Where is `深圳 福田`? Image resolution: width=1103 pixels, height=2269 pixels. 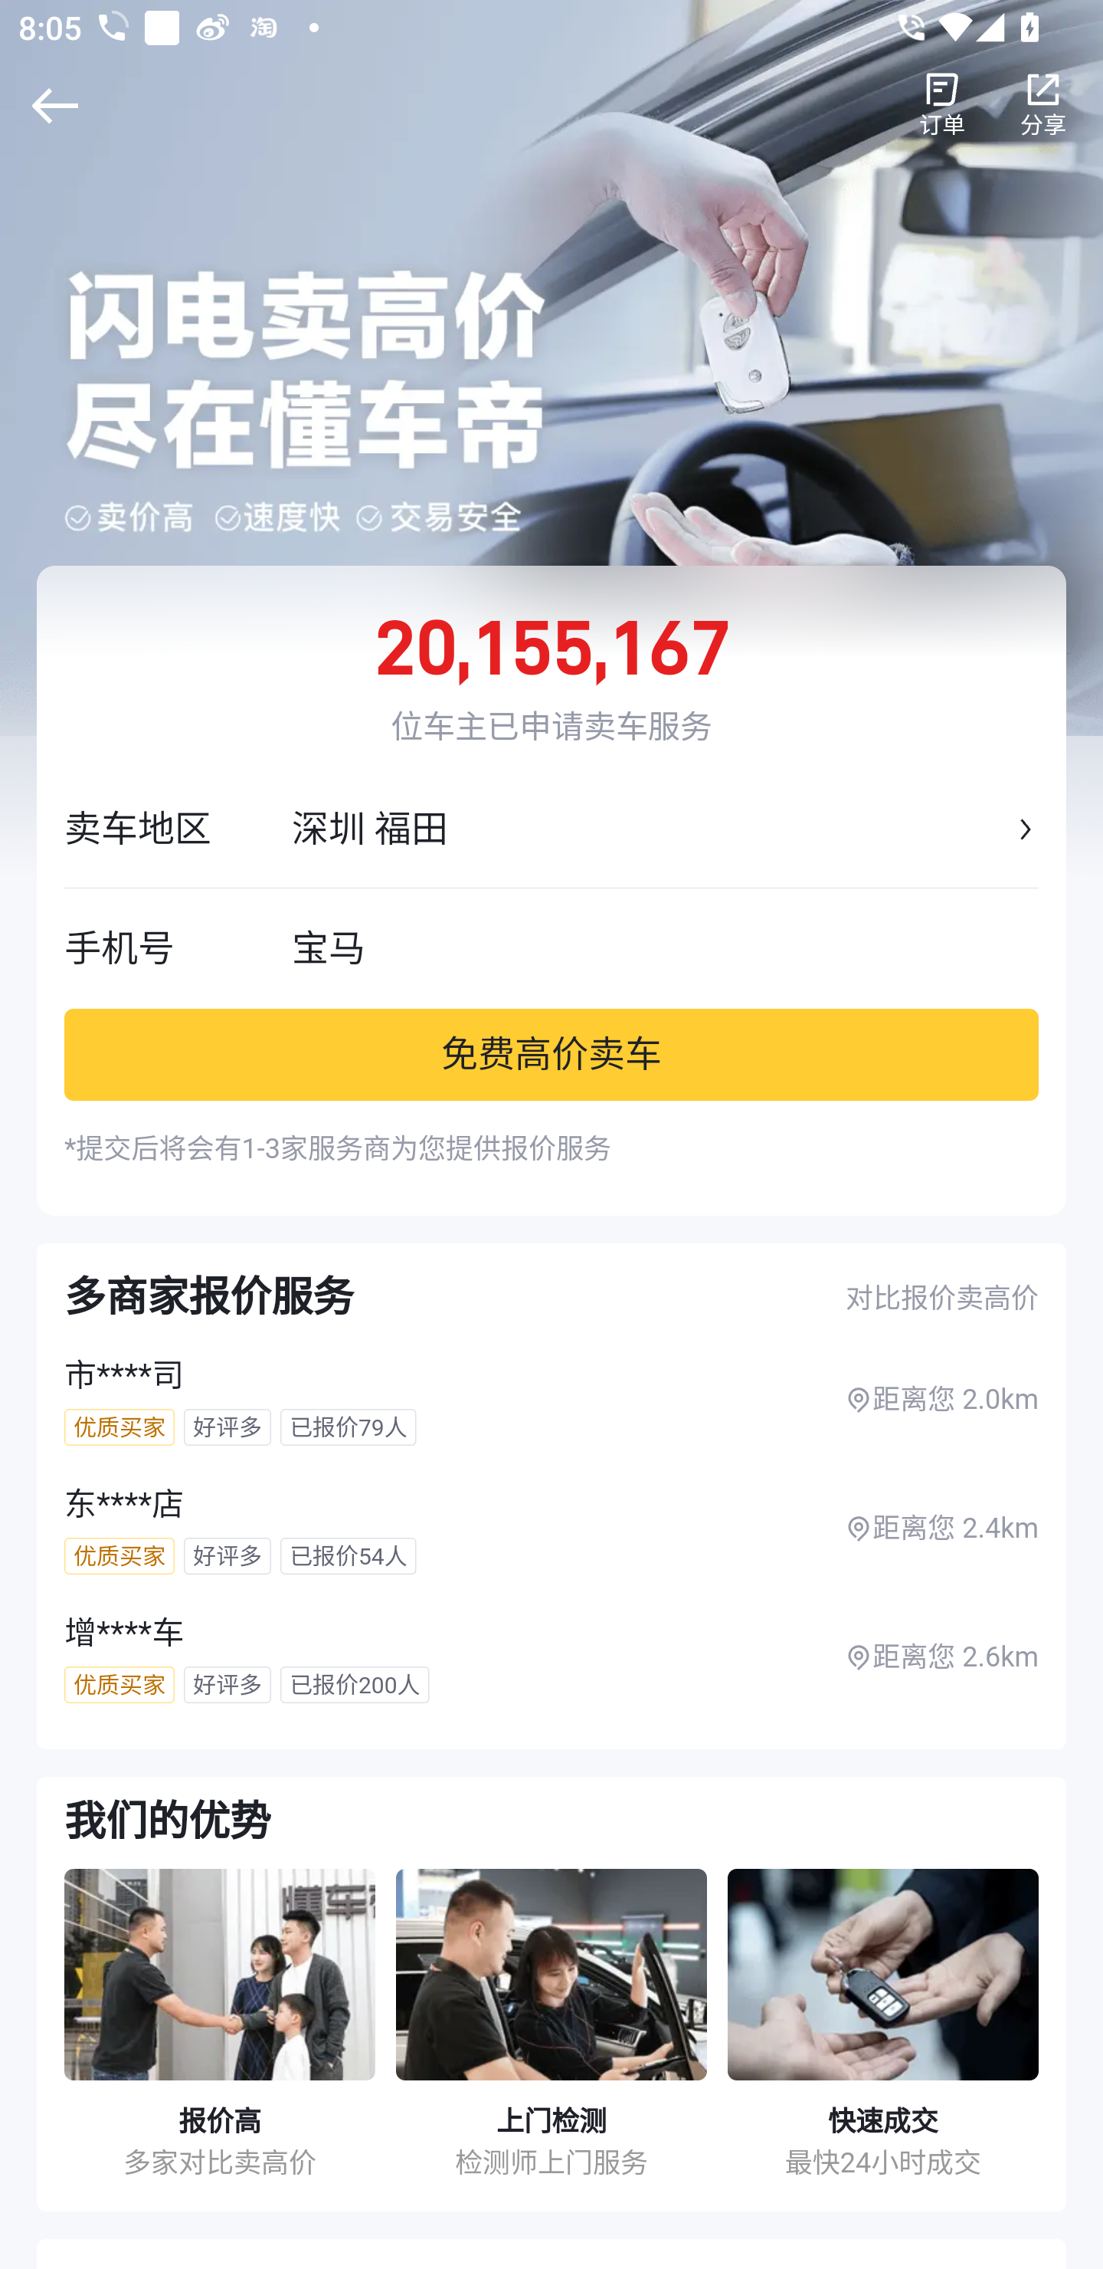
深圳 福田 is located at coordinates (651, 829).